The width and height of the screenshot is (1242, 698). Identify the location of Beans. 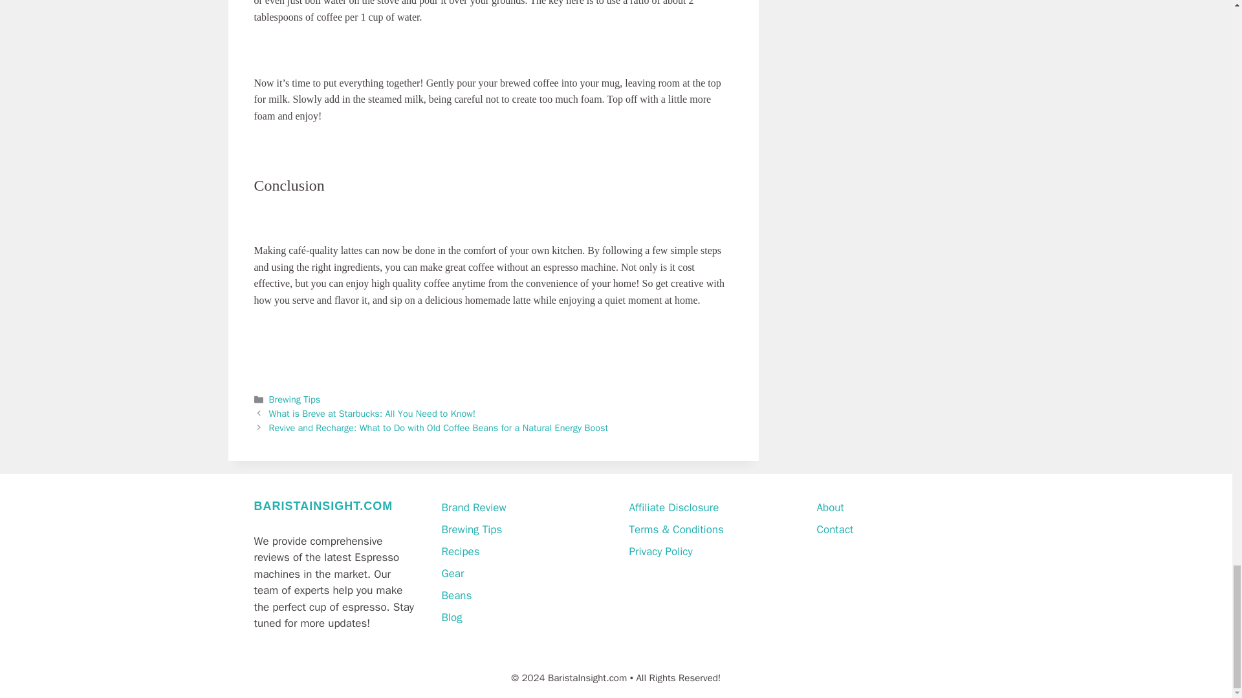
(456, 596).